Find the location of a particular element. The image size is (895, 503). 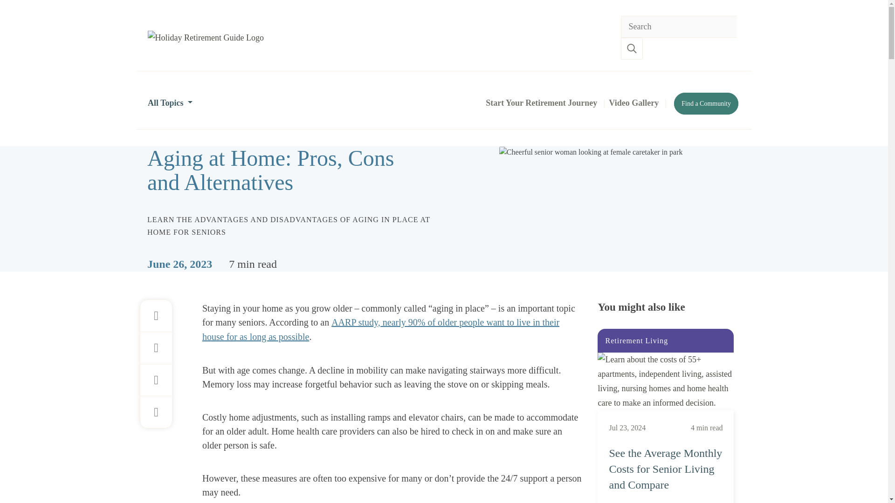

Retirement Living is located at coordinates (666, 370).